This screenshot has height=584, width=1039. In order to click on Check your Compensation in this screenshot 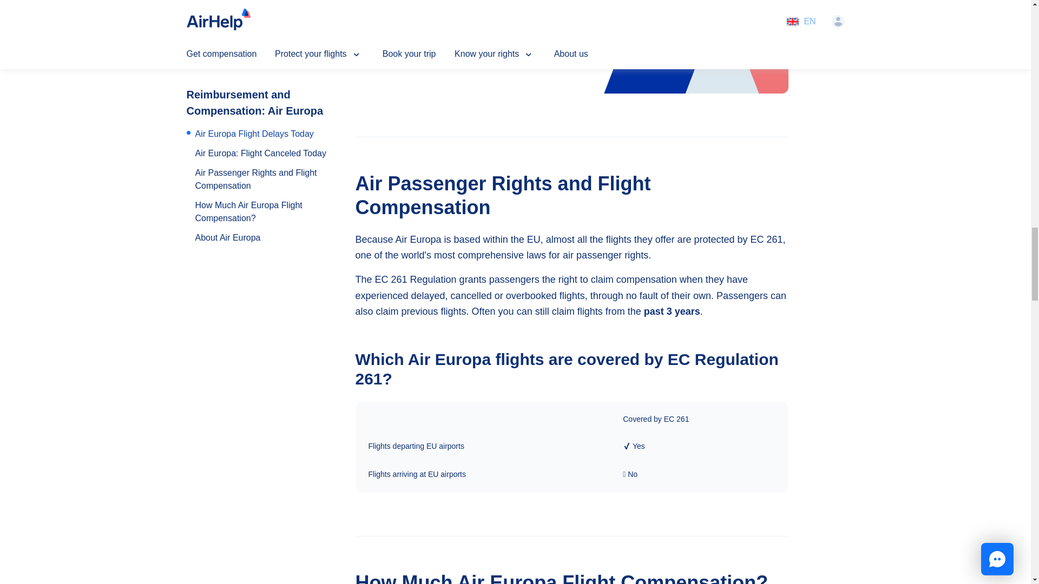, I will do `click(721, 2)`.